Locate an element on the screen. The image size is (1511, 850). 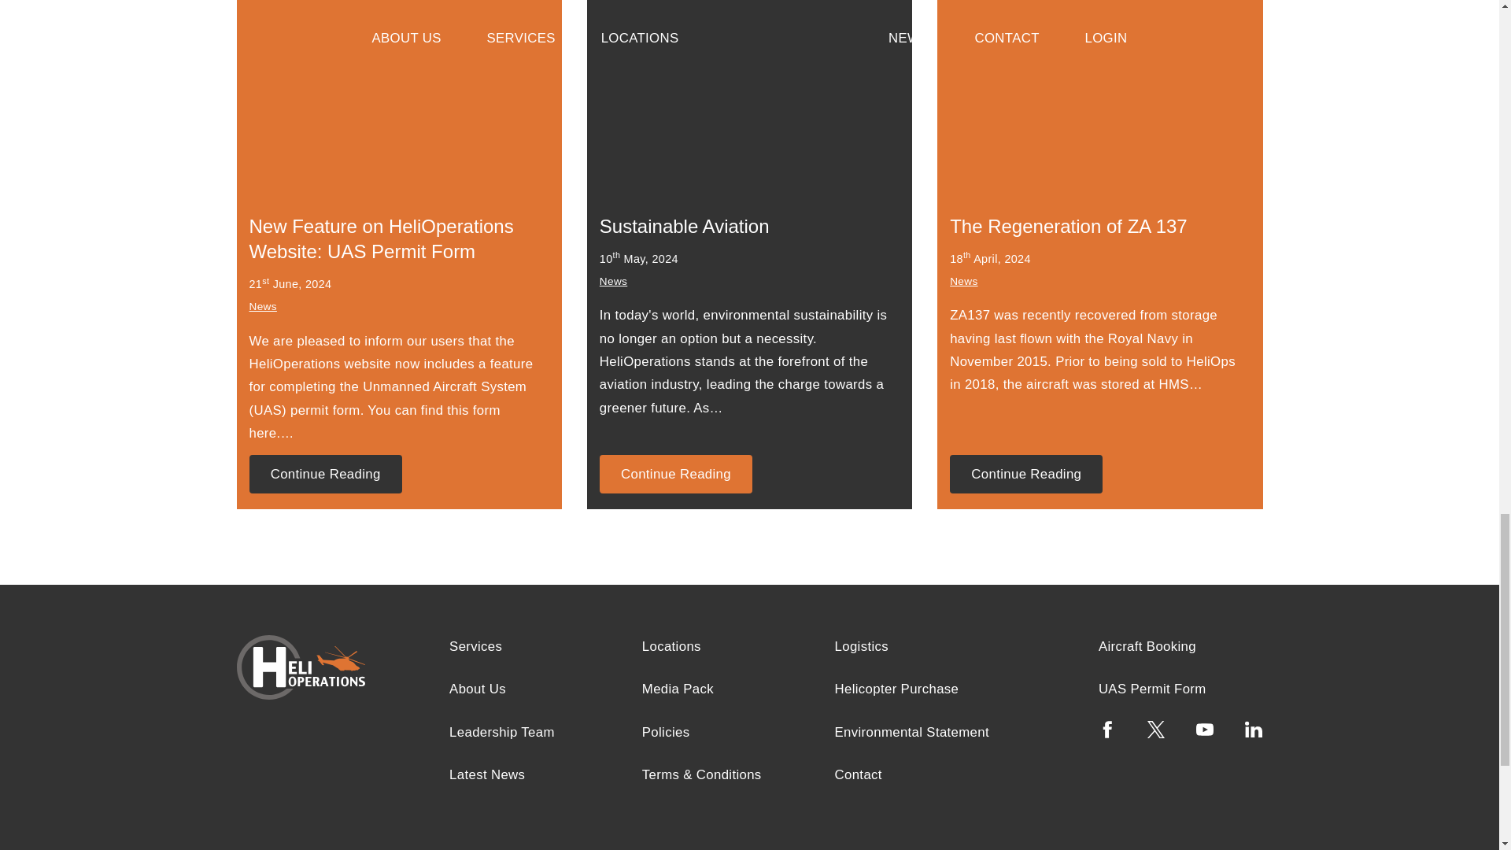
View all posts in News is located at coordinates (963, 281).